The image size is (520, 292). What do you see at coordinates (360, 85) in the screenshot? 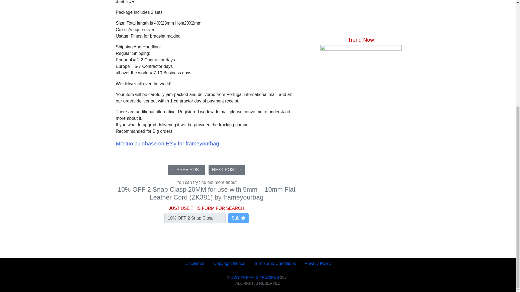
I see `13 blackpink ideas` at bounding box center [360, 85].